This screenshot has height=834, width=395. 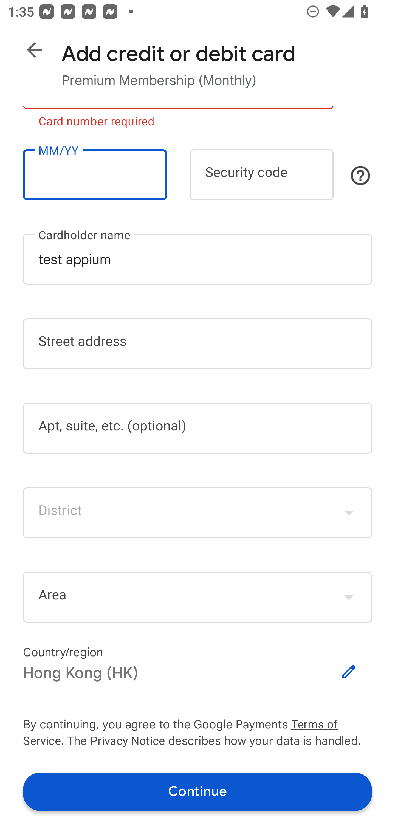 I want to click on Security code help, so click(x=360, y=175).